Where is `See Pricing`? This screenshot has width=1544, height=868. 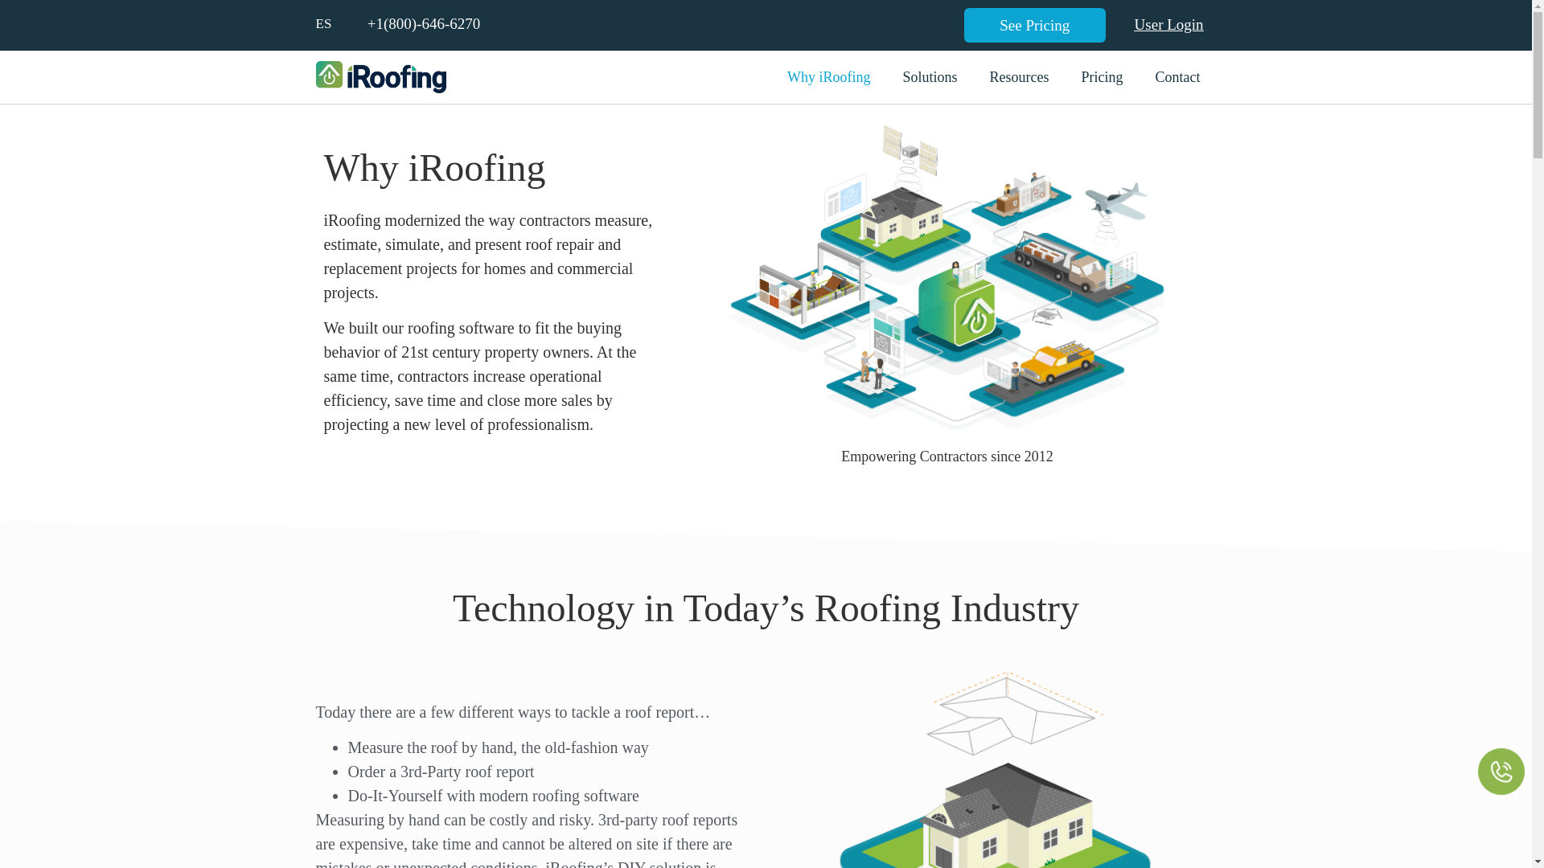 See Pricing is located at coordinates (1034, 24).